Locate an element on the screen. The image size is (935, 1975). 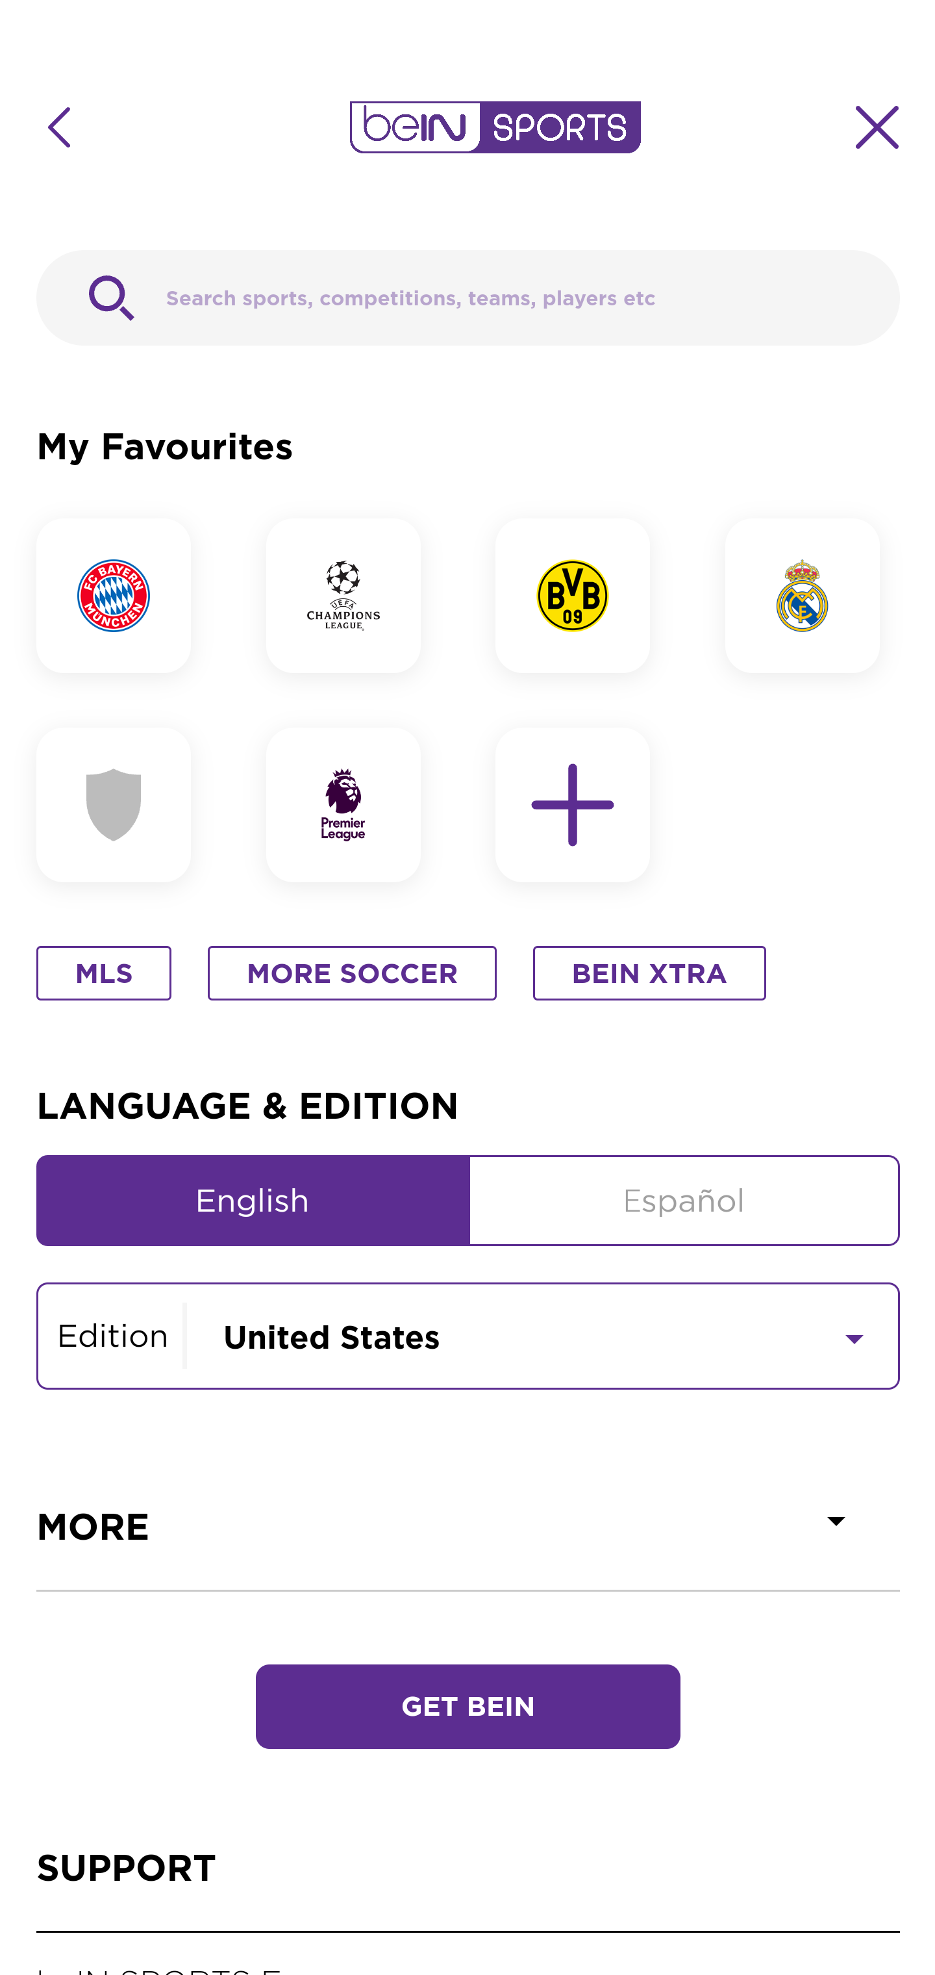
bv-borussia-09-dortmund?platform=mobile_android is located at coordinates (584, 595).